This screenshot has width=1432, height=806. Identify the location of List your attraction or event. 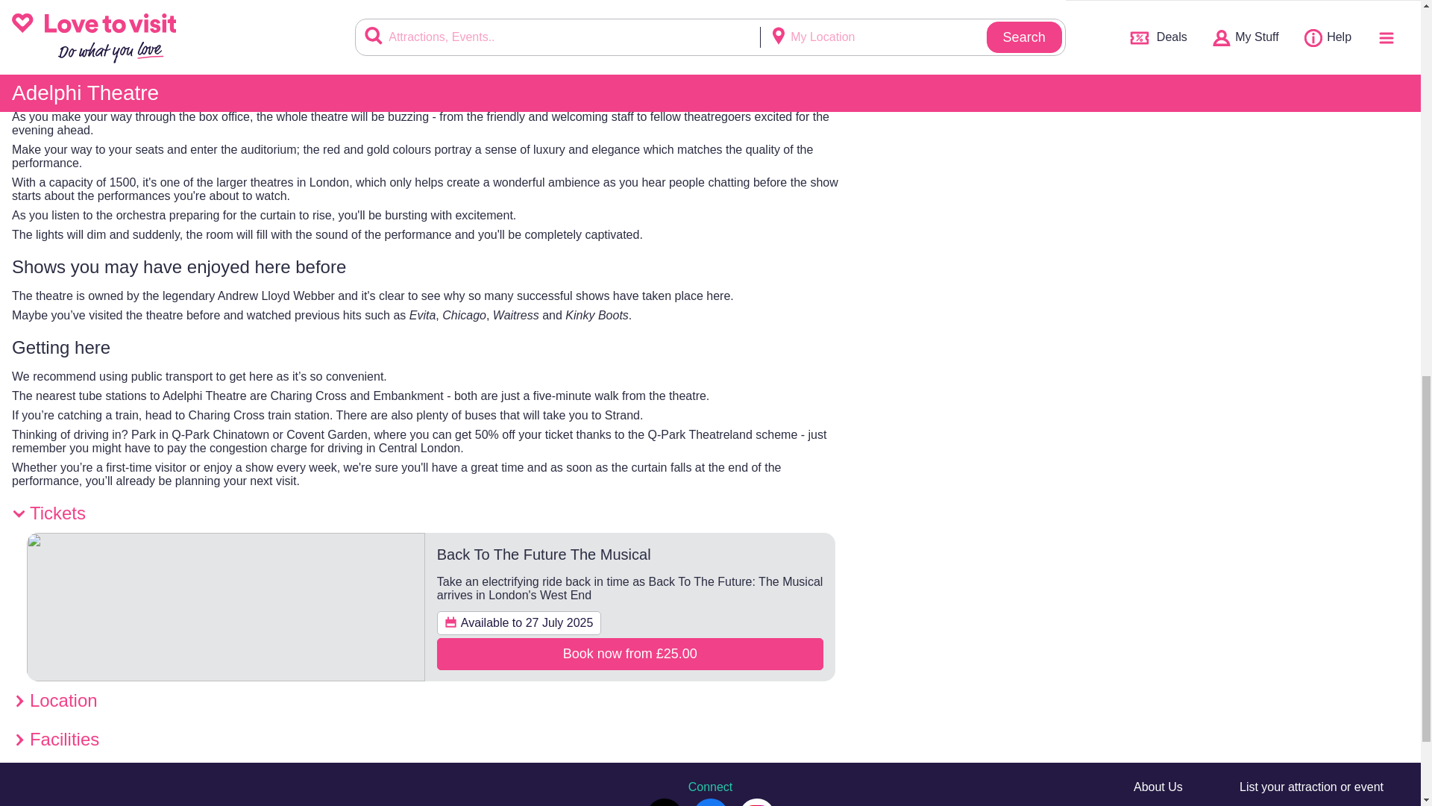
(1311, 787).